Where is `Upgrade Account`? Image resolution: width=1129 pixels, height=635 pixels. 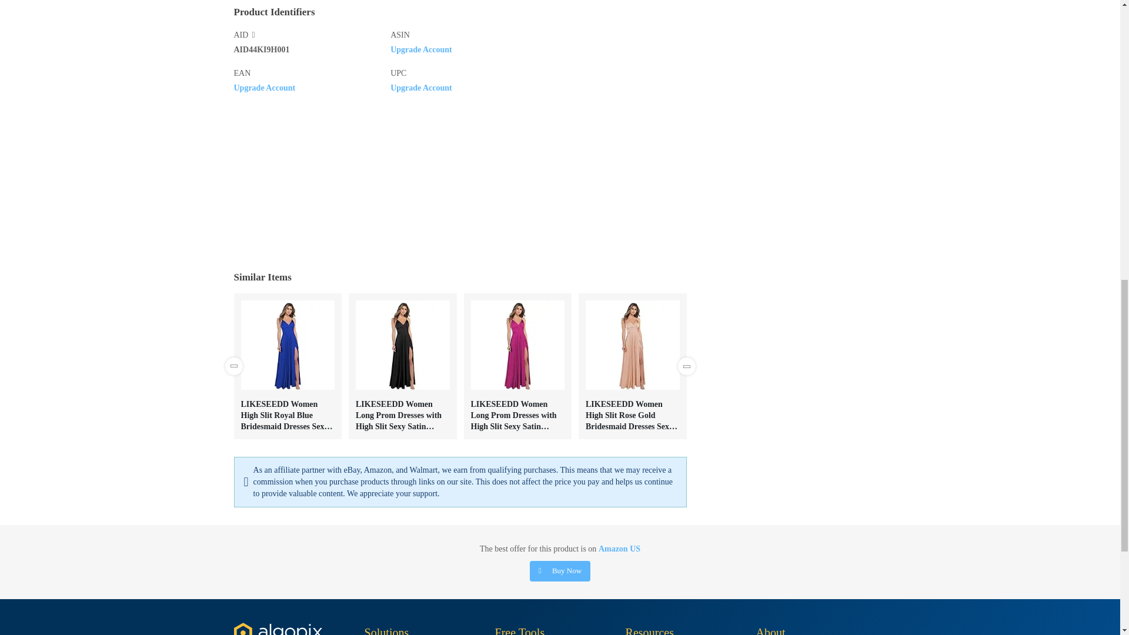
Upgrade Account is located at coordinates (265, 87).